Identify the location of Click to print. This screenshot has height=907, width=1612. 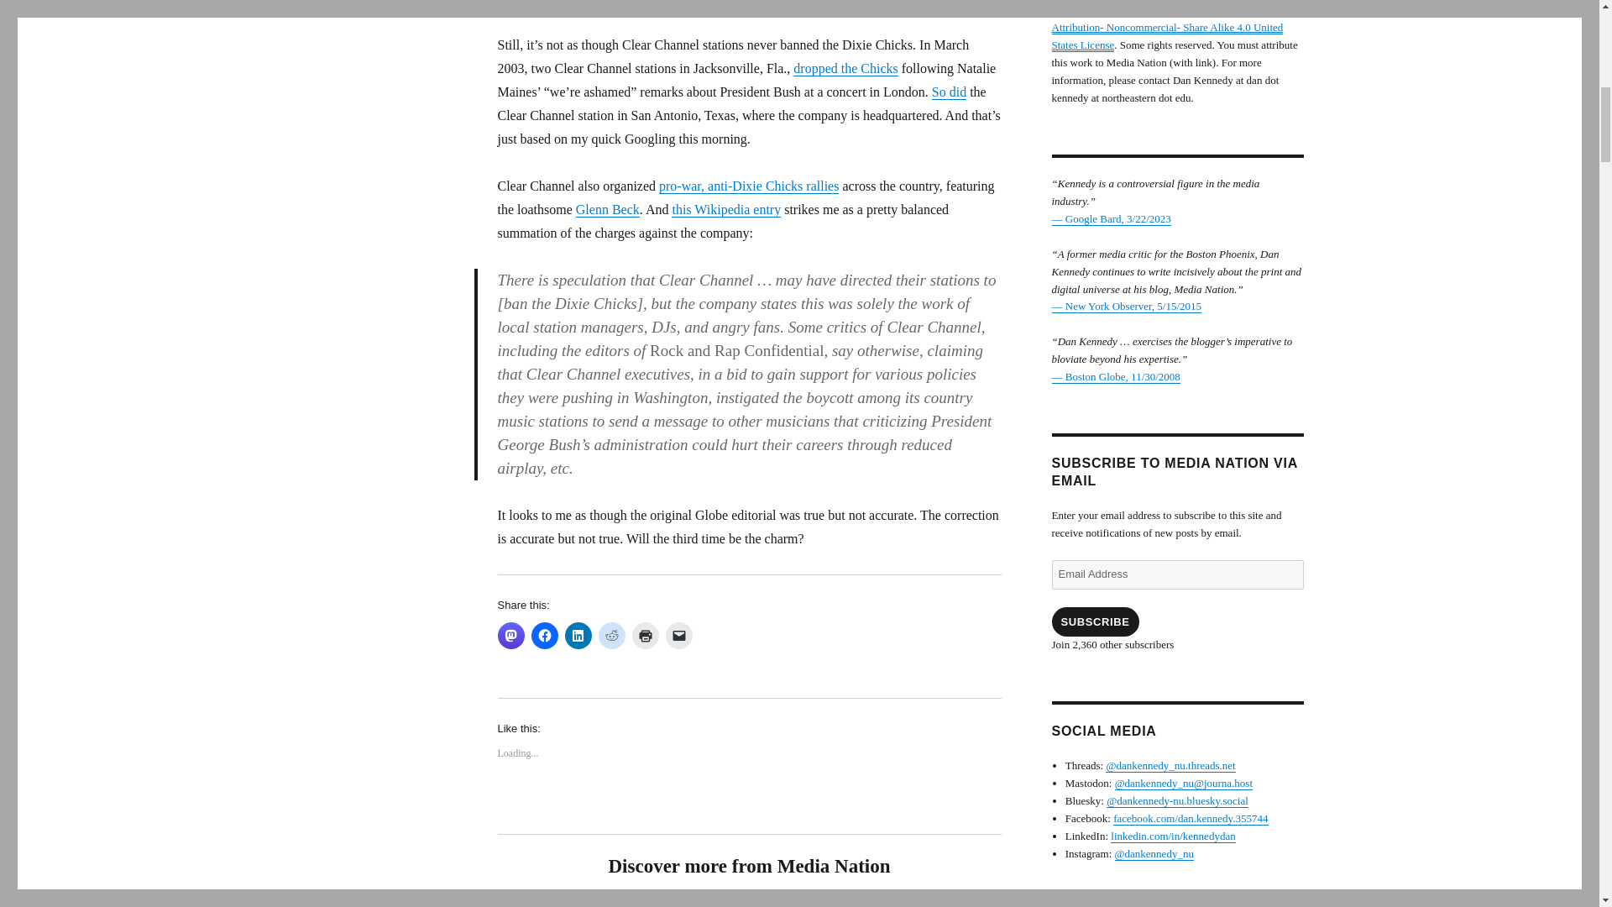
(645, 635).